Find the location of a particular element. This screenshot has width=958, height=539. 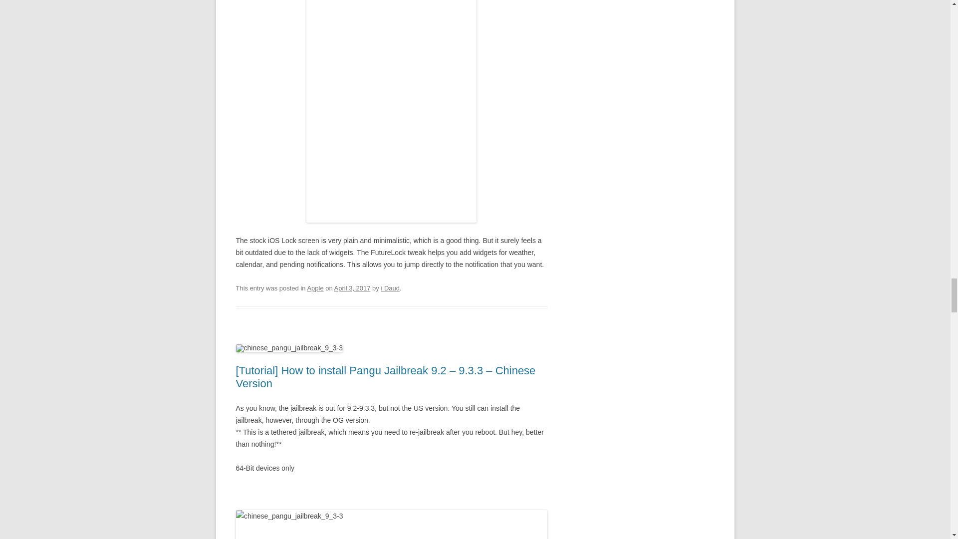

Apple is located at coordinates (315, 288).